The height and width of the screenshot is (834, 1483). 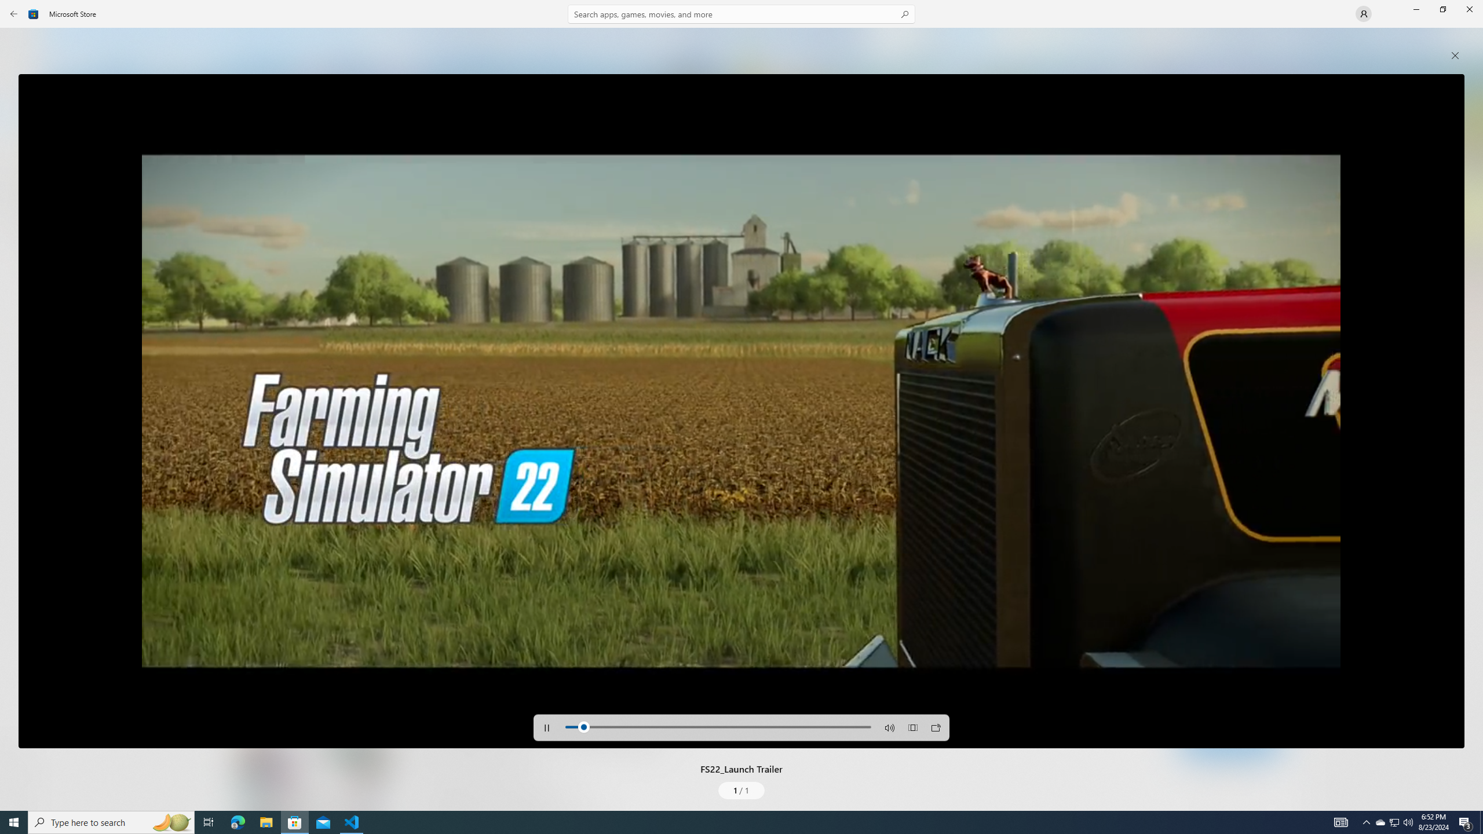 What do you see at coordinates (34, 14) in the screenshot?
I see `Class: Image` at bounding box center [34, 14].